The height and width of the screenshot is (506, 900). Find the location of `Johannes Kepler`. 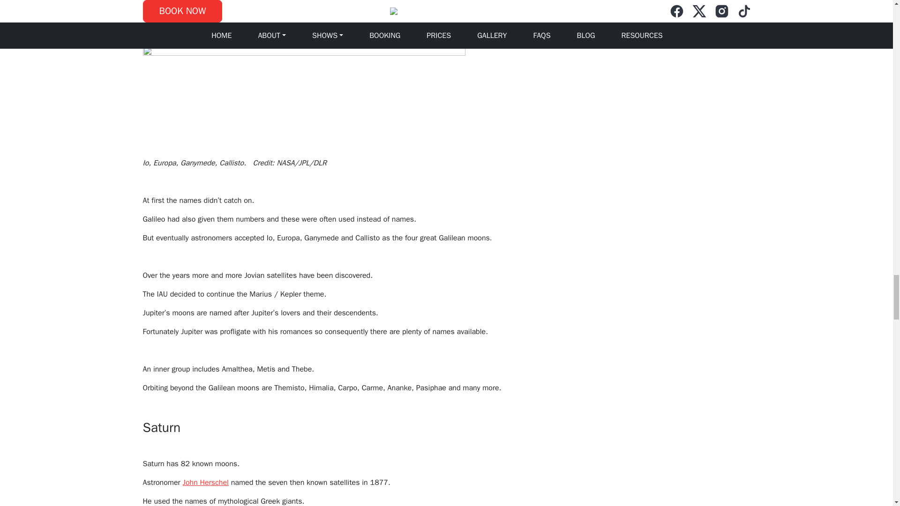

Johannes Kepler is located at coordinates (263, 14).